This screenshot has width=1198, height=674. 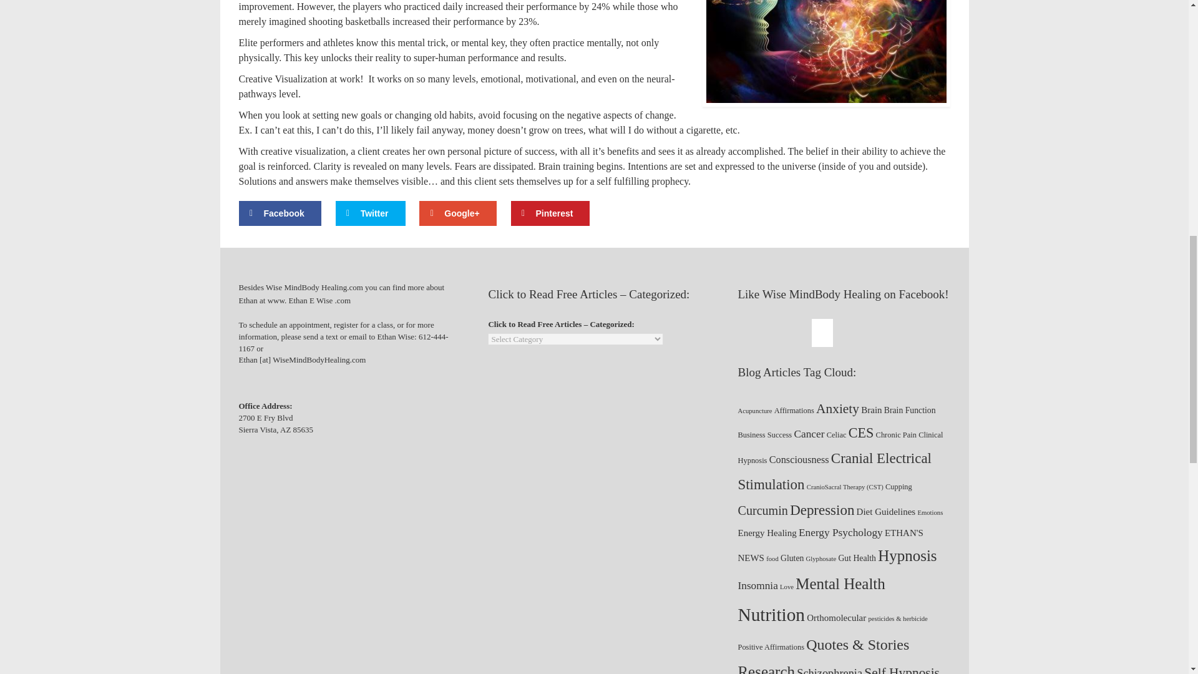 I want to click on Anxiety, so click(x=837, y=408).